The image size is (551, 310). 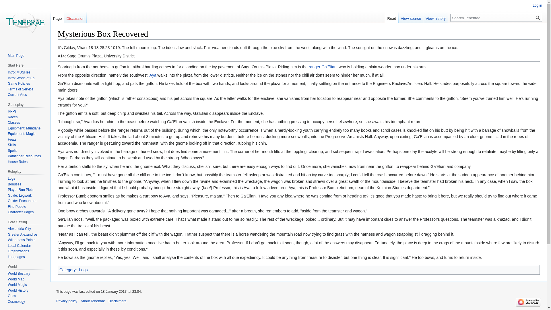 I want to click on Pathfinder Resources, so click(x=24, y=156).